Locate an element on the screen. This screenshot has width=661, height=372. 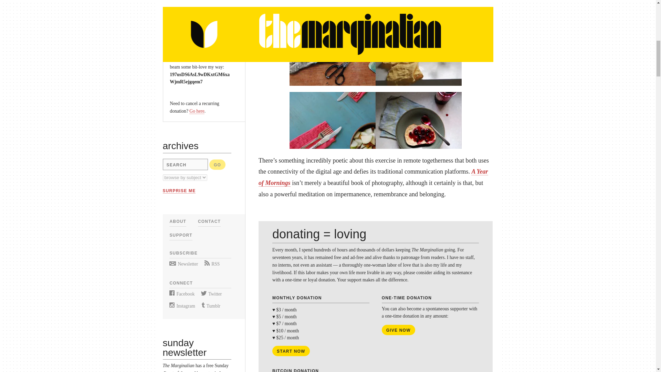
SURPRISE ME is located at coordinates (179, 191).